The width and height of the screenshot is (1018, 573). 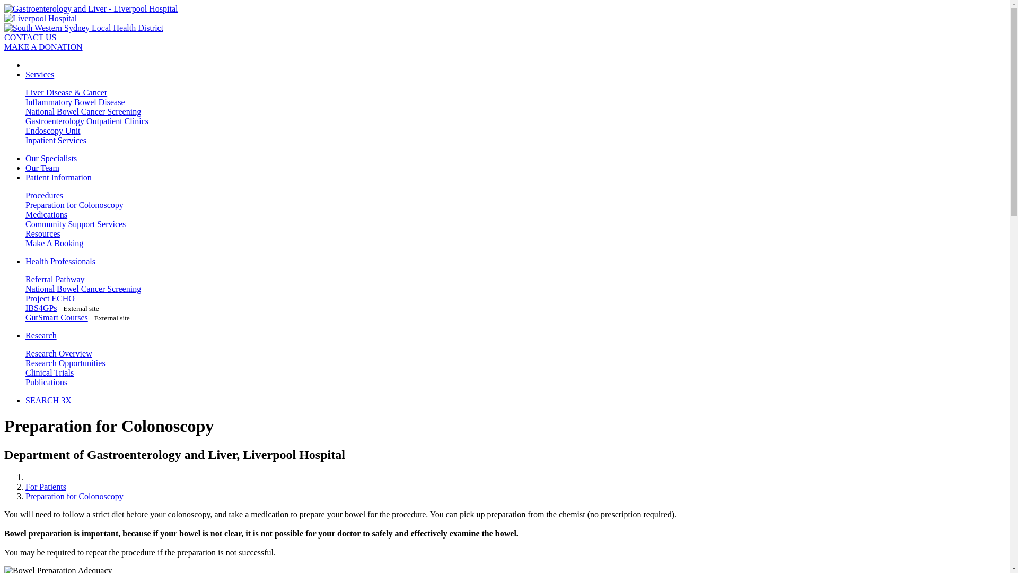 I want to click on Referral Pathway, so click(x=55, y=279).